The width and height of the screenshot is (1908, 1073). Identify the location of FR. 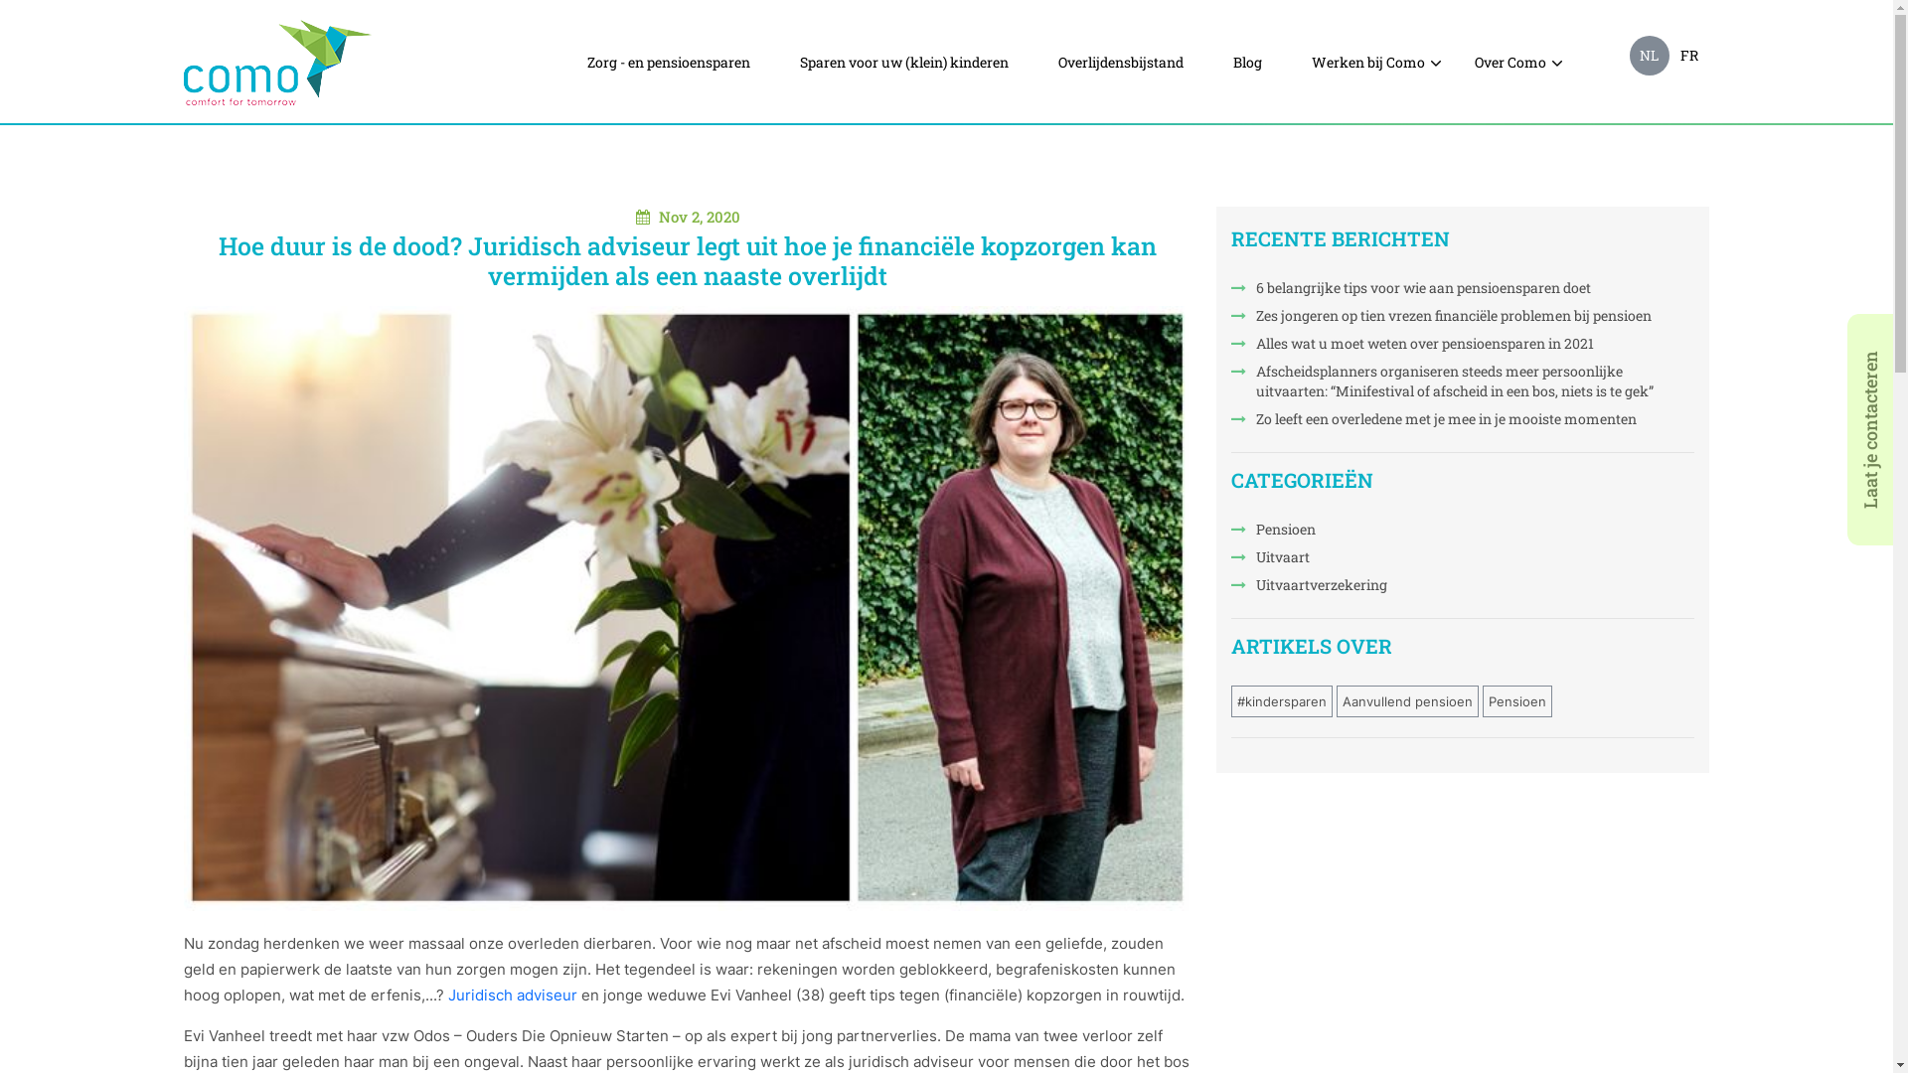
(1689, 56).